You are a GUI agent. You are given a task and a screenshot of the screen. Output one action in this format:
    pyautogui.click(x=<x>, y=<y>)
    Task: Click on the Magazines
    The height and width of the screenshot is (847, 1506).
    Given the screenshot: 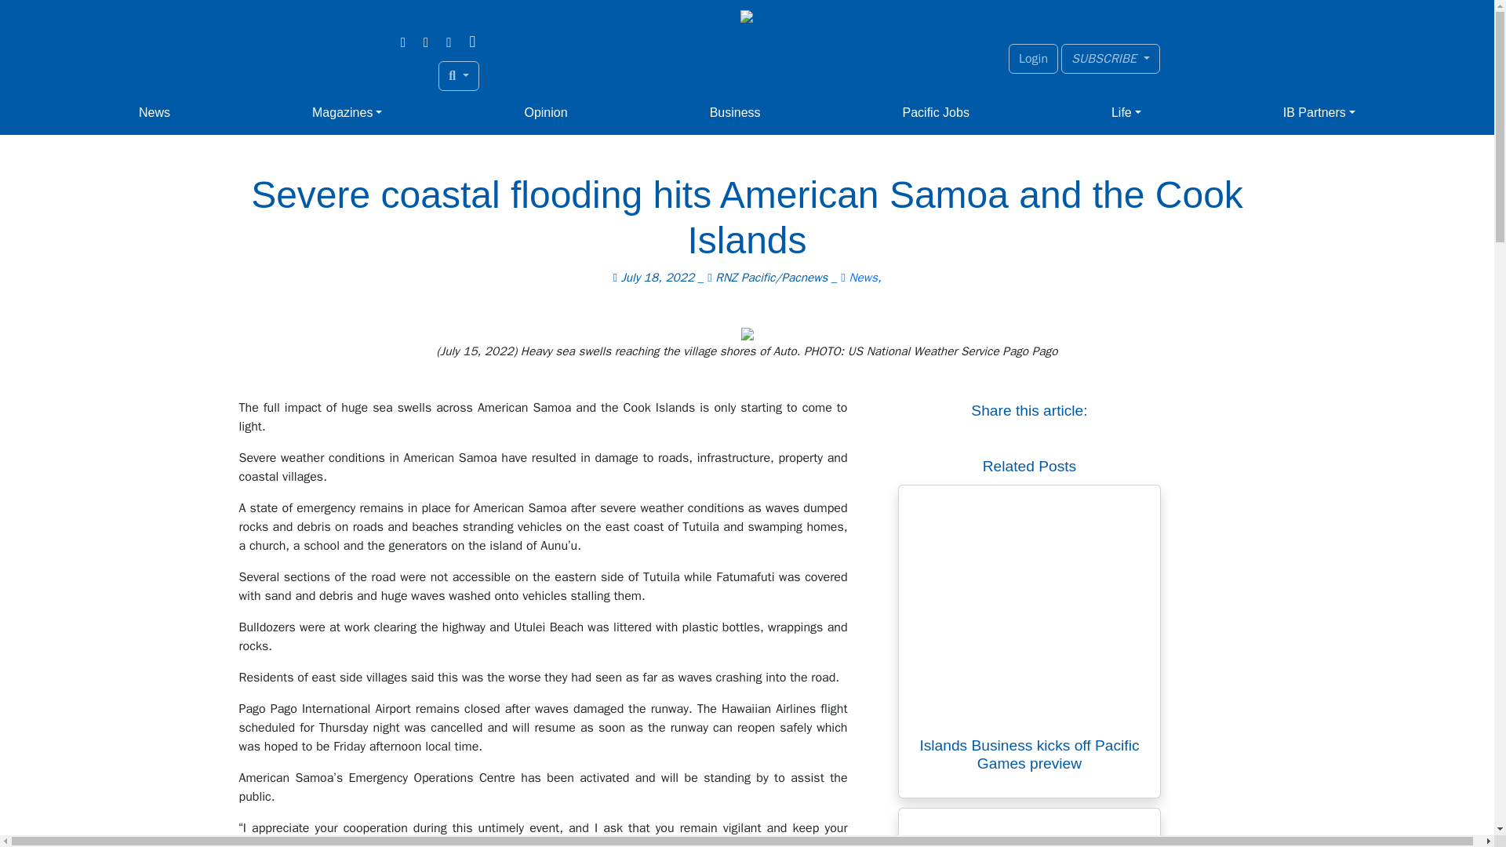 What is the action you would take?
    pyautogui.click(x=347, y=113)
    